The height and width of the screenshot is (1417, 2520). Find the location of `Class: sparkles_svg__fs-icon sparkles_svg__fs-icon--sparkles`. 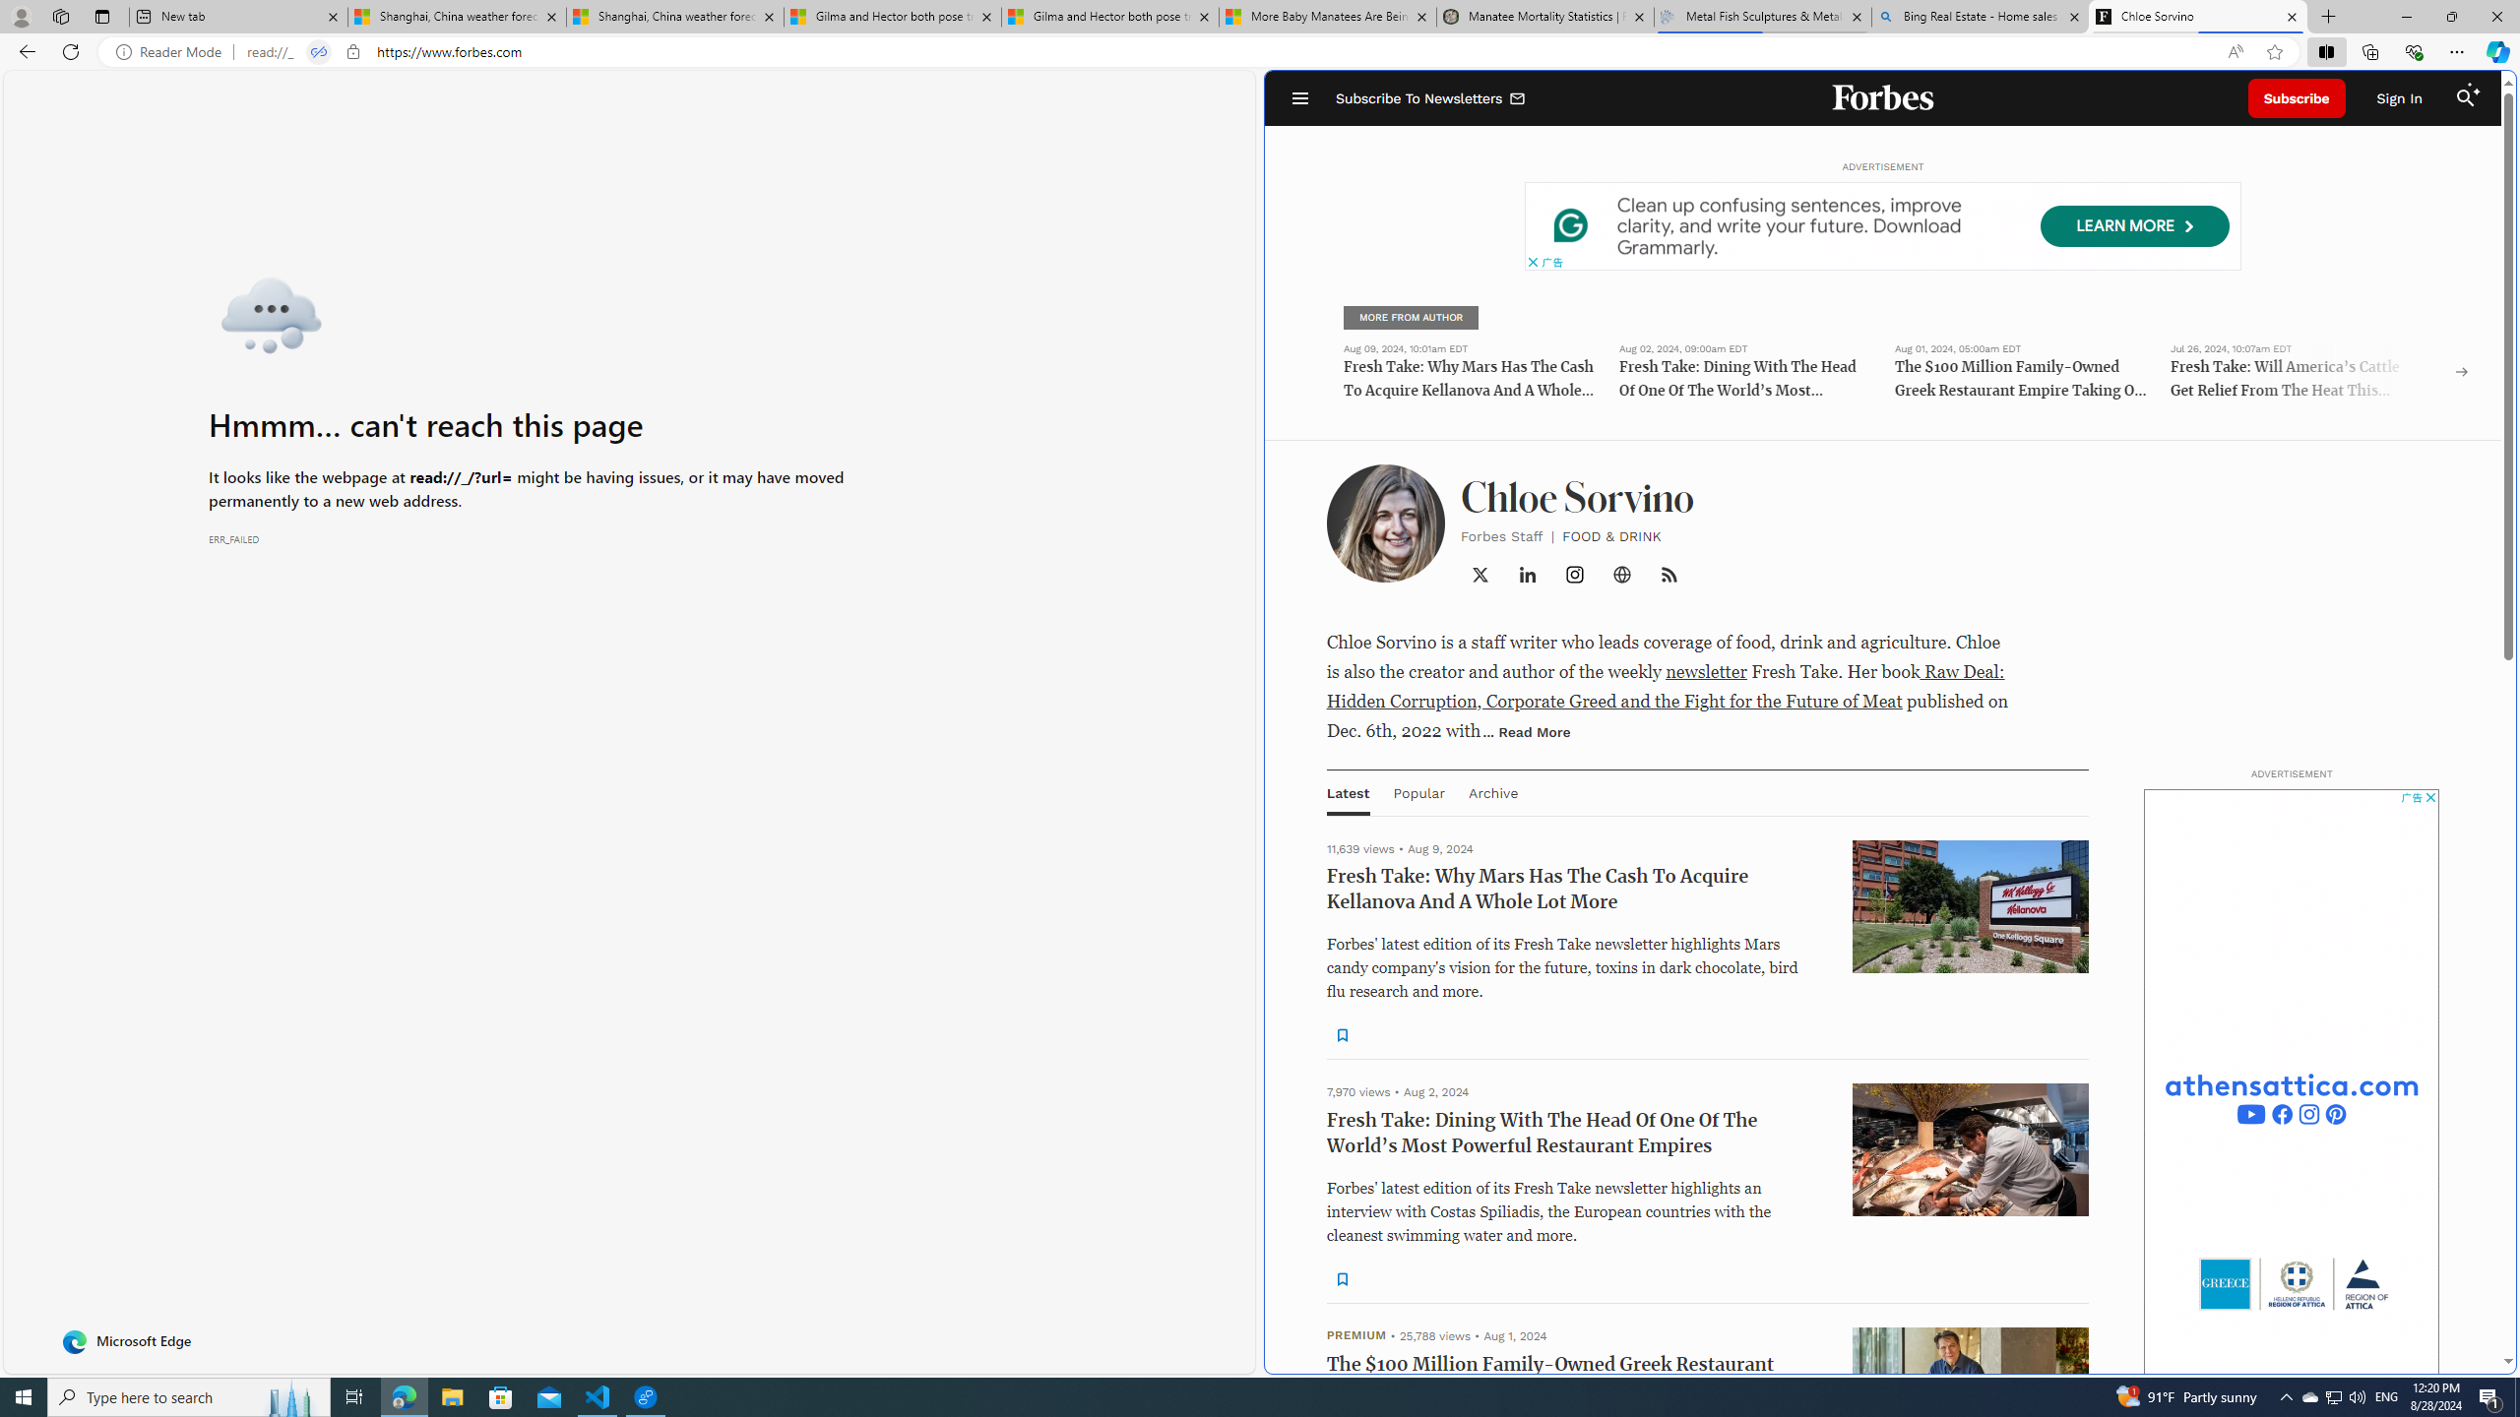

Class: sparkles_svg__fs-icon sparkles_svg__fs-icon--sparkles is located at coordinates (2476, 89).